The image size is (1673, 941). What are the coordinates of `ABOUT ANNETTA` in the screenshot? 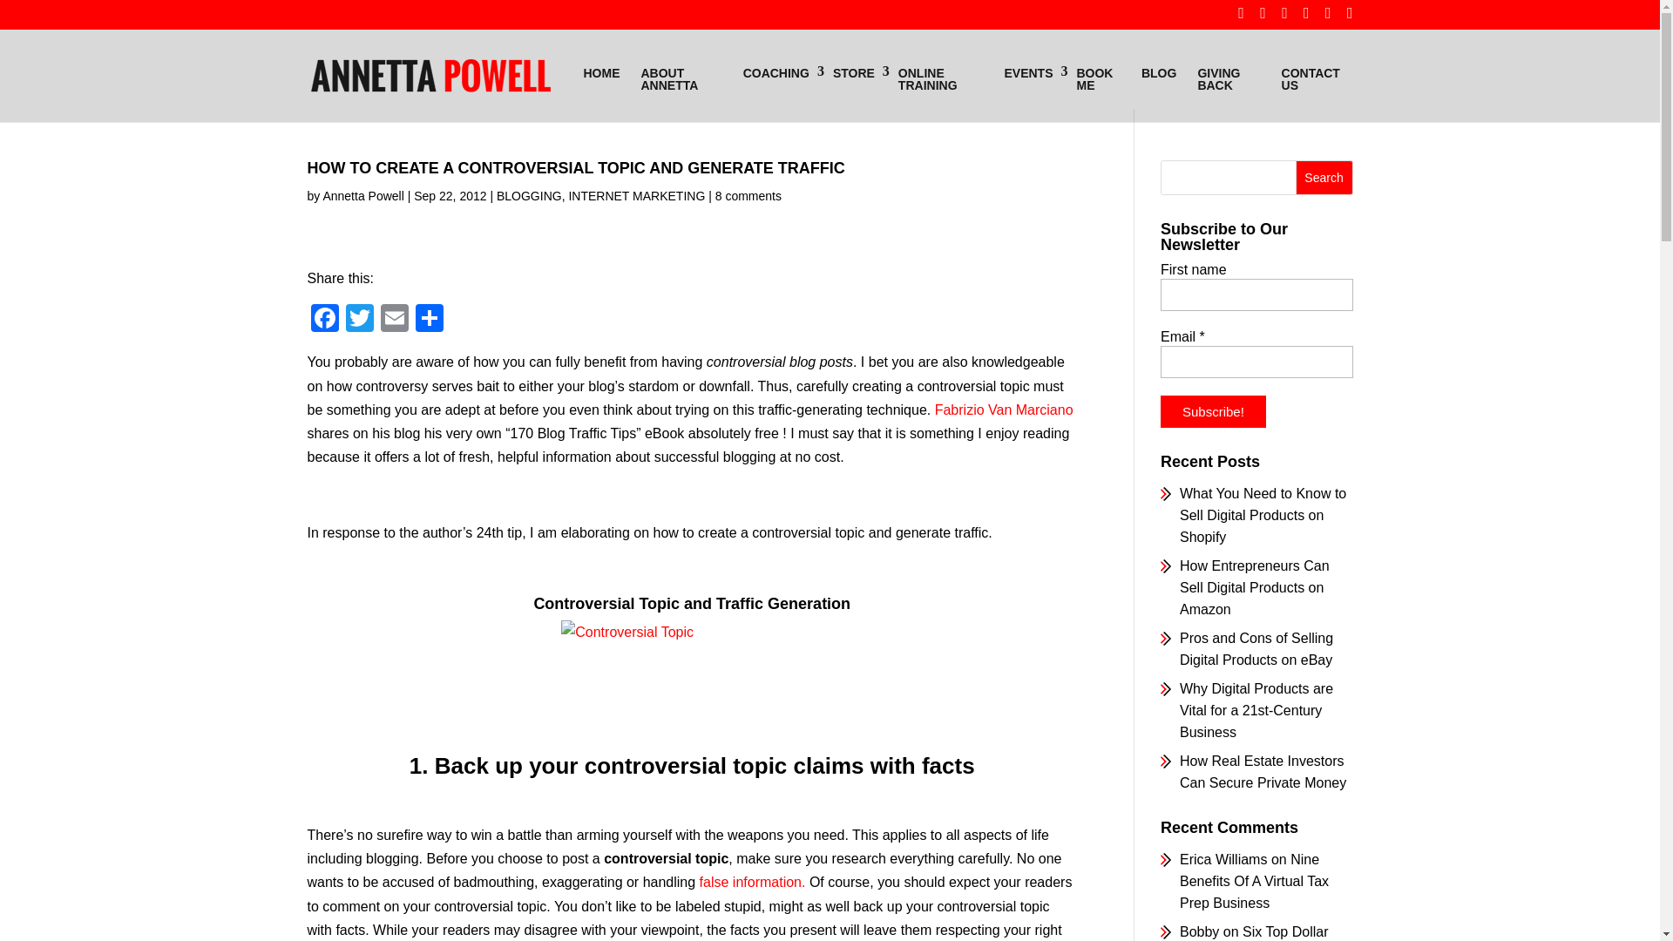 It's located at (681, 78).